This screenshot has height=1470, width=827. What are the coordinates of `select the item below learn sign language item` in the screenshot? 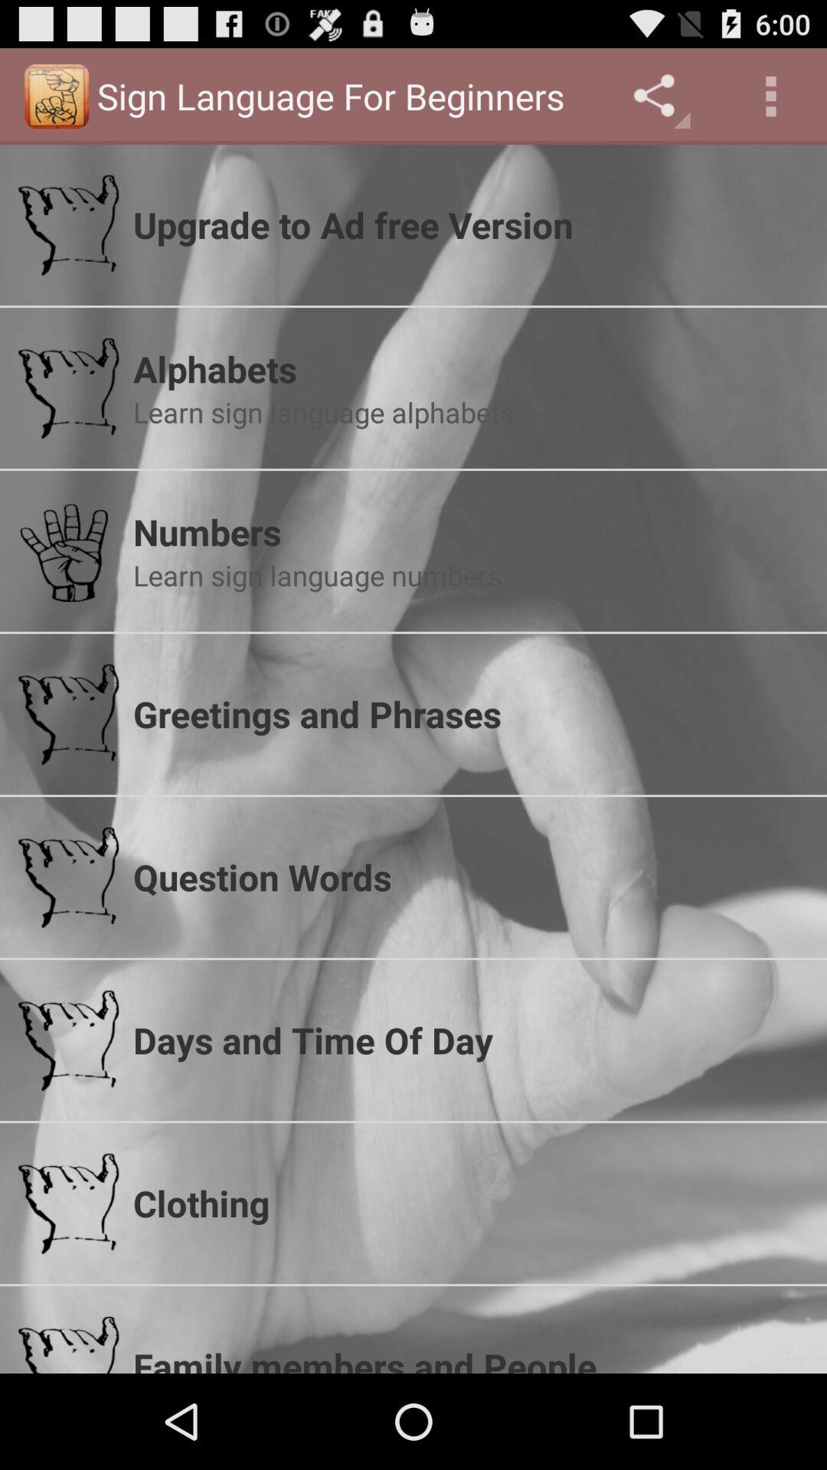 It's located at (471, 714).